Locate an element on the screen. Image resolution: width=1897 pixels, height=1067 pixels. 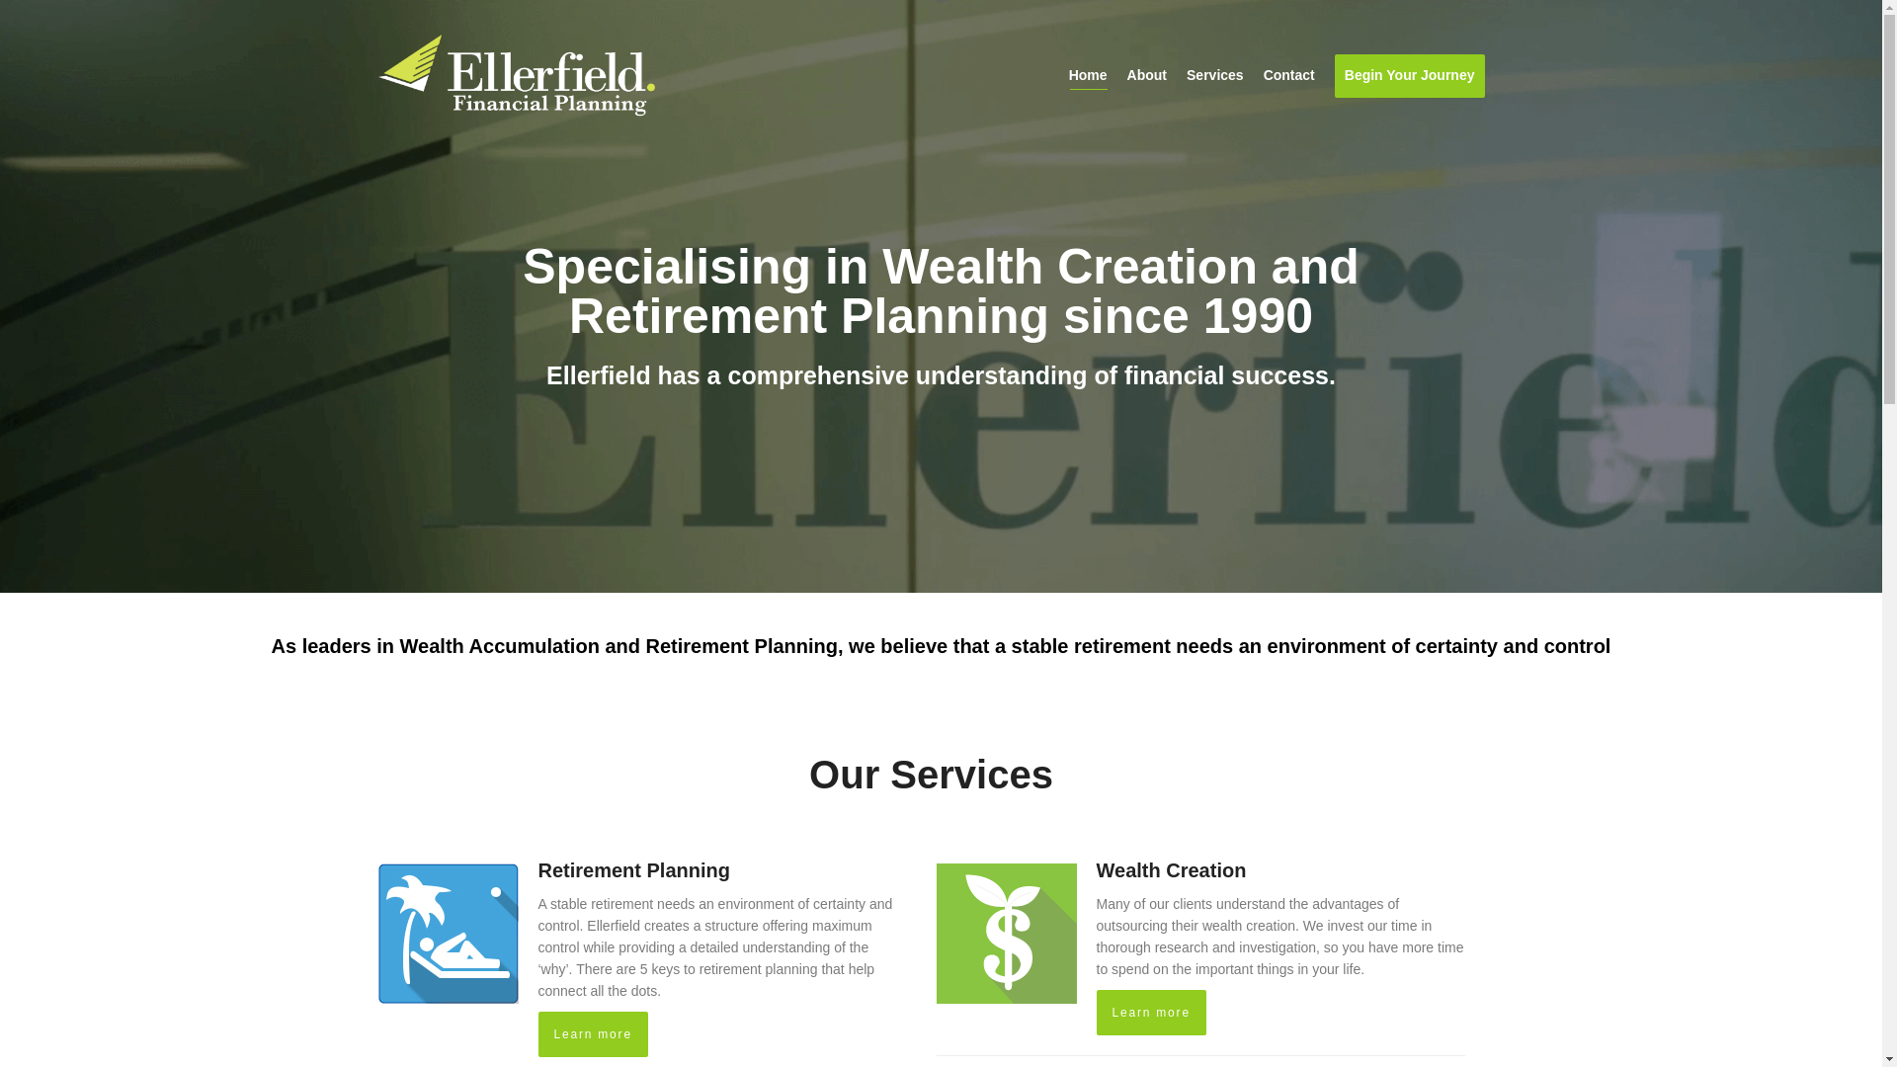
About is located at coordinates (1147, 76).